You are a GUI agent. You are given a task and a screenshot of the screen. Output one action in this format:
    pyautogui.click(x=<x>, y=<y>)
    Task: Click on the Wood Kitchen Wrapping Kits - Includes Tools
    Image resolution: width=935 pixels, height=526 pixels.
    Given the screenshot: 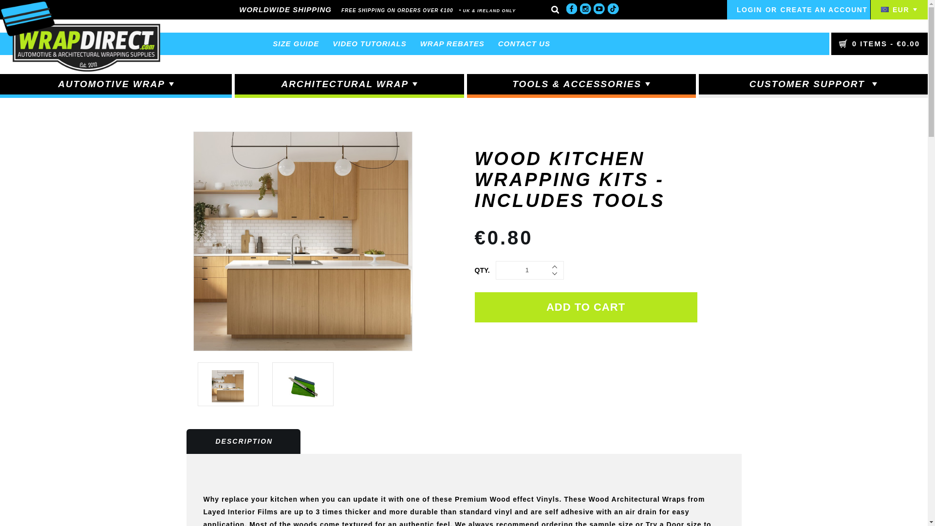 What is the action you would take?
    pyautogui.click(x=228, y=386)
    